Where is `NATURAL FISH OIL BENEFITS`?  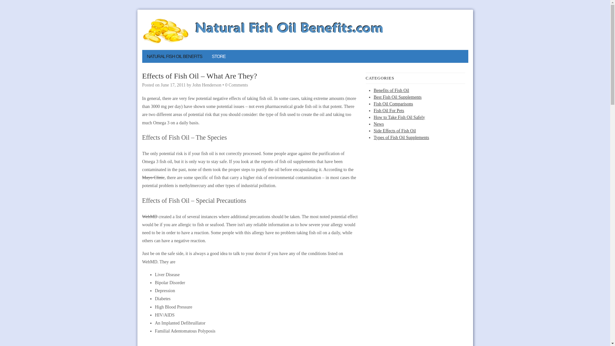
NATURAL FISH OIL BENEFITS is located at coordinates (175, 56).